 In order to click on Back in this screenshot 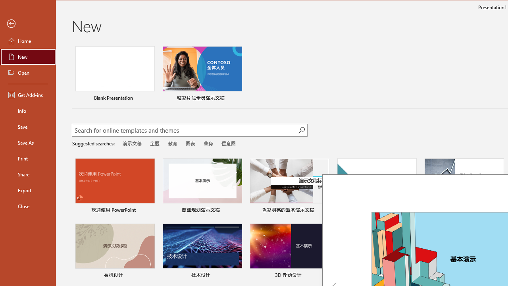, I will do `click(28, 24)`.